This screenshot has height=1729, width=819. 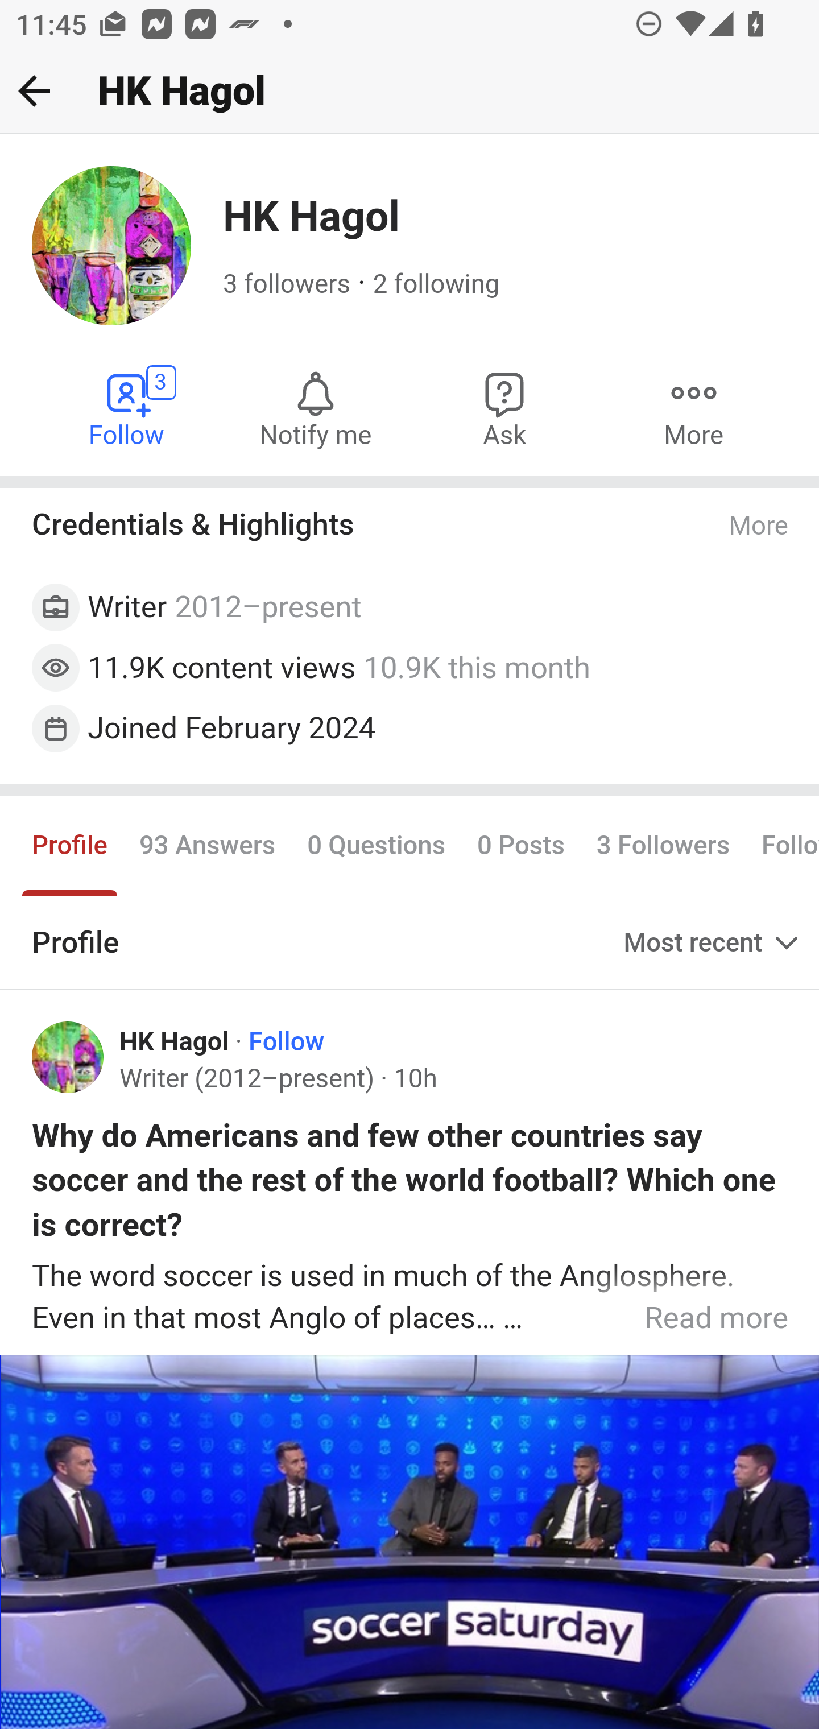 What do you see at coordinates (175, 1041) in the screenshot?
I see `HK Hagol` at bounding box center [175, 1041].